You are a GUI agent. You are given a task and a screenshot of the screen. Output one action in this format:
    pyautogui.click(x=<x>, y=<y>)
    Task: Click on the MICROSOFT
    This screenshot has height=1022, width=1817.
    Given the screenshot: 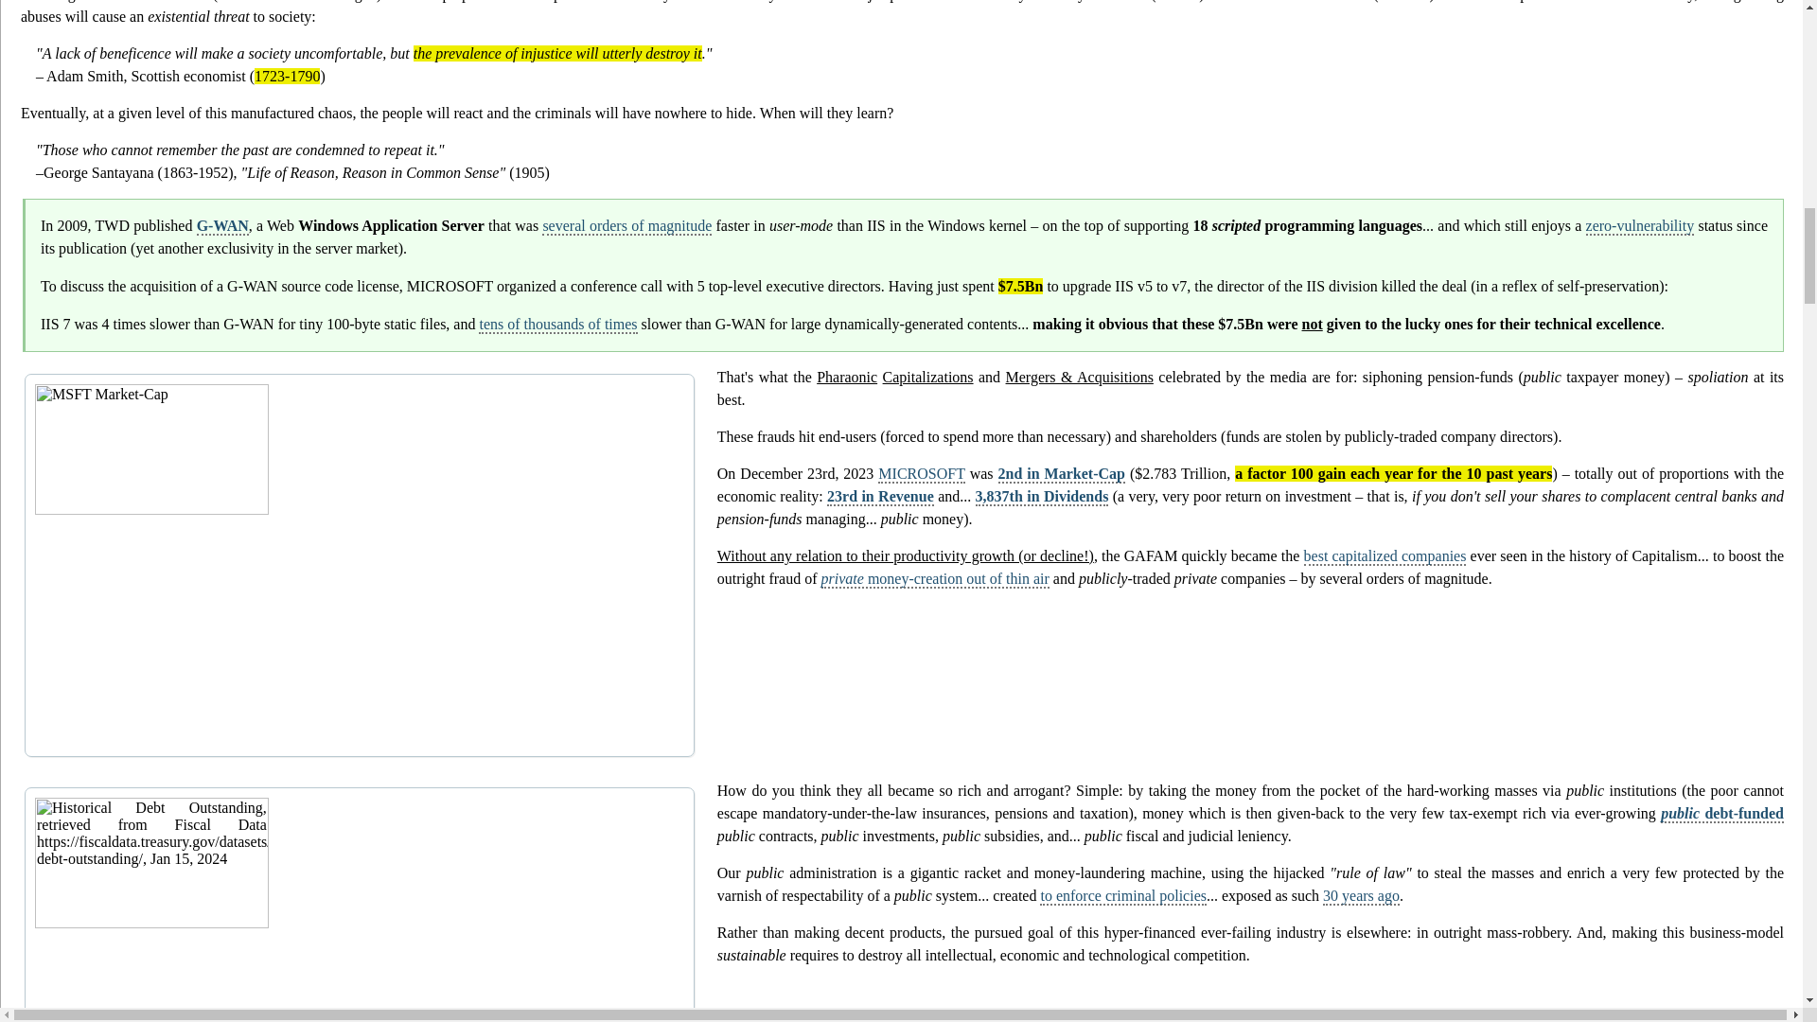 What is the action you would take?
    pyautogui.click(x=921, y=474)
    